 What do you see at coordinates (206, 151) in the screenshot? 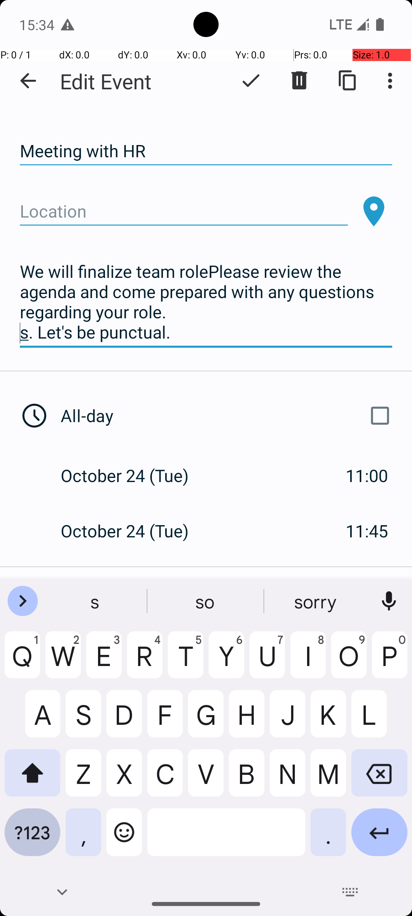
I see `Meeting with HR` at bounding box center [206, 151].